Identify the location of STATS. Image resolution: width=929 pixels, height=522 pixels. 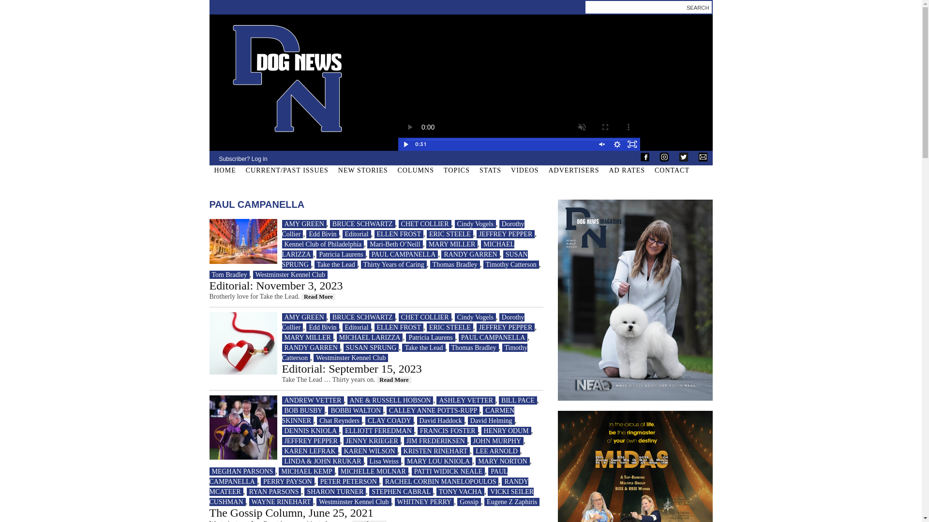
(490, 171).